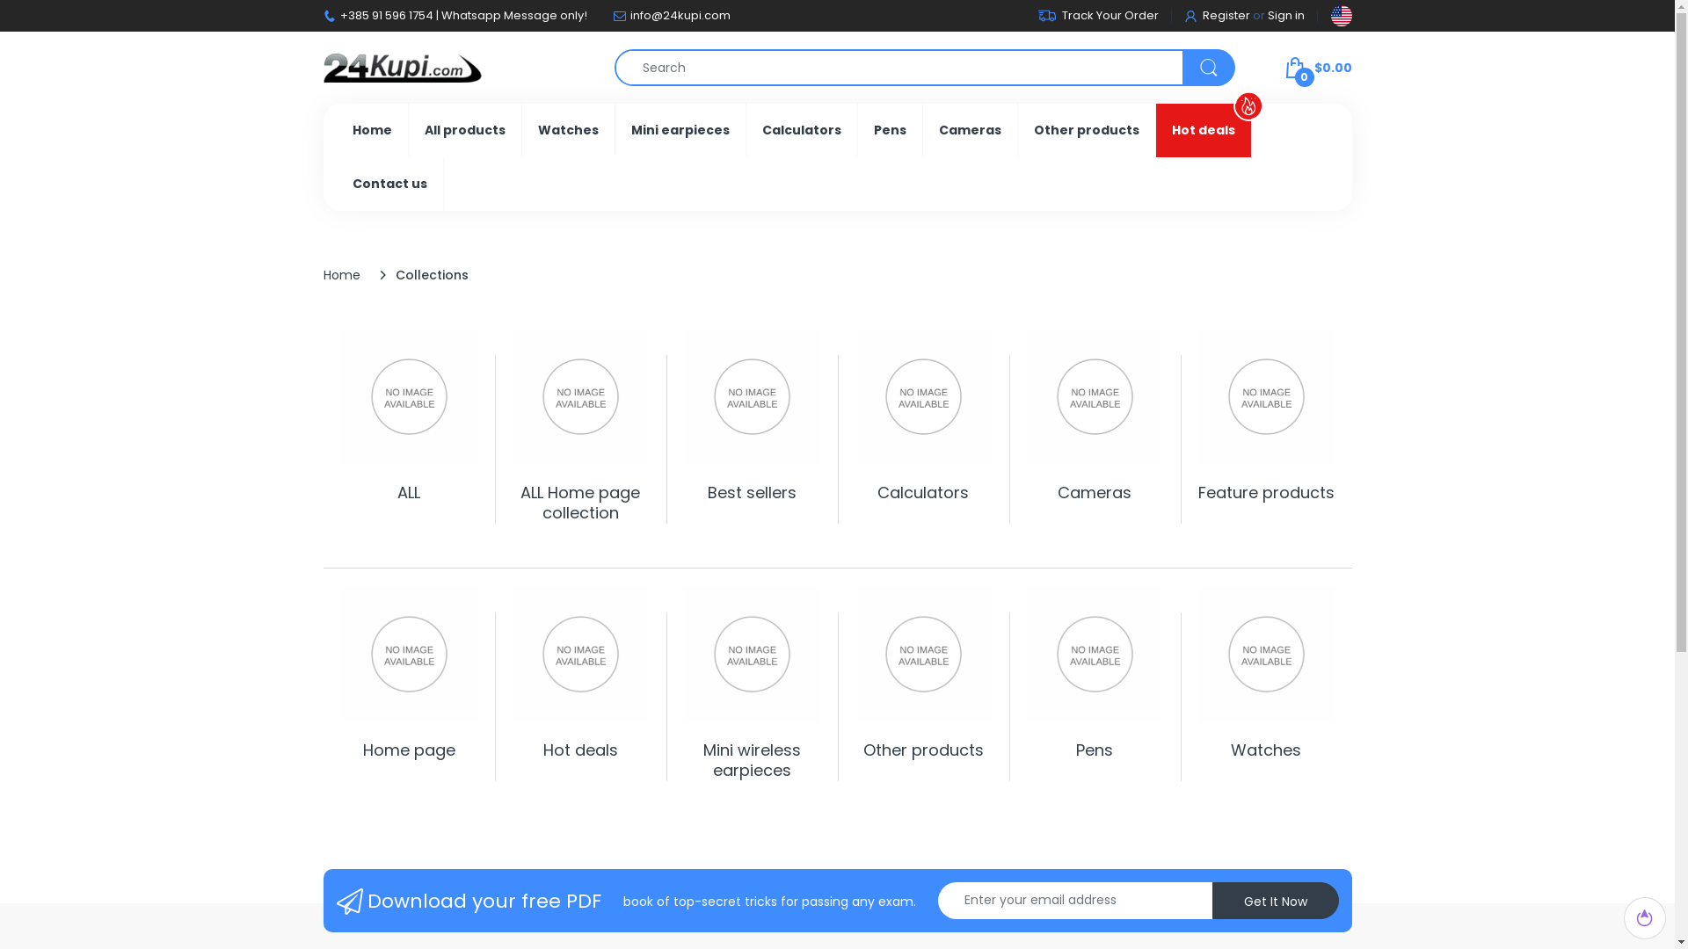 The image size is (1688, 949). What do you see at coordinates (408, 750) in the screenshot?
I see `Home page` at bounding box center [408, 750].